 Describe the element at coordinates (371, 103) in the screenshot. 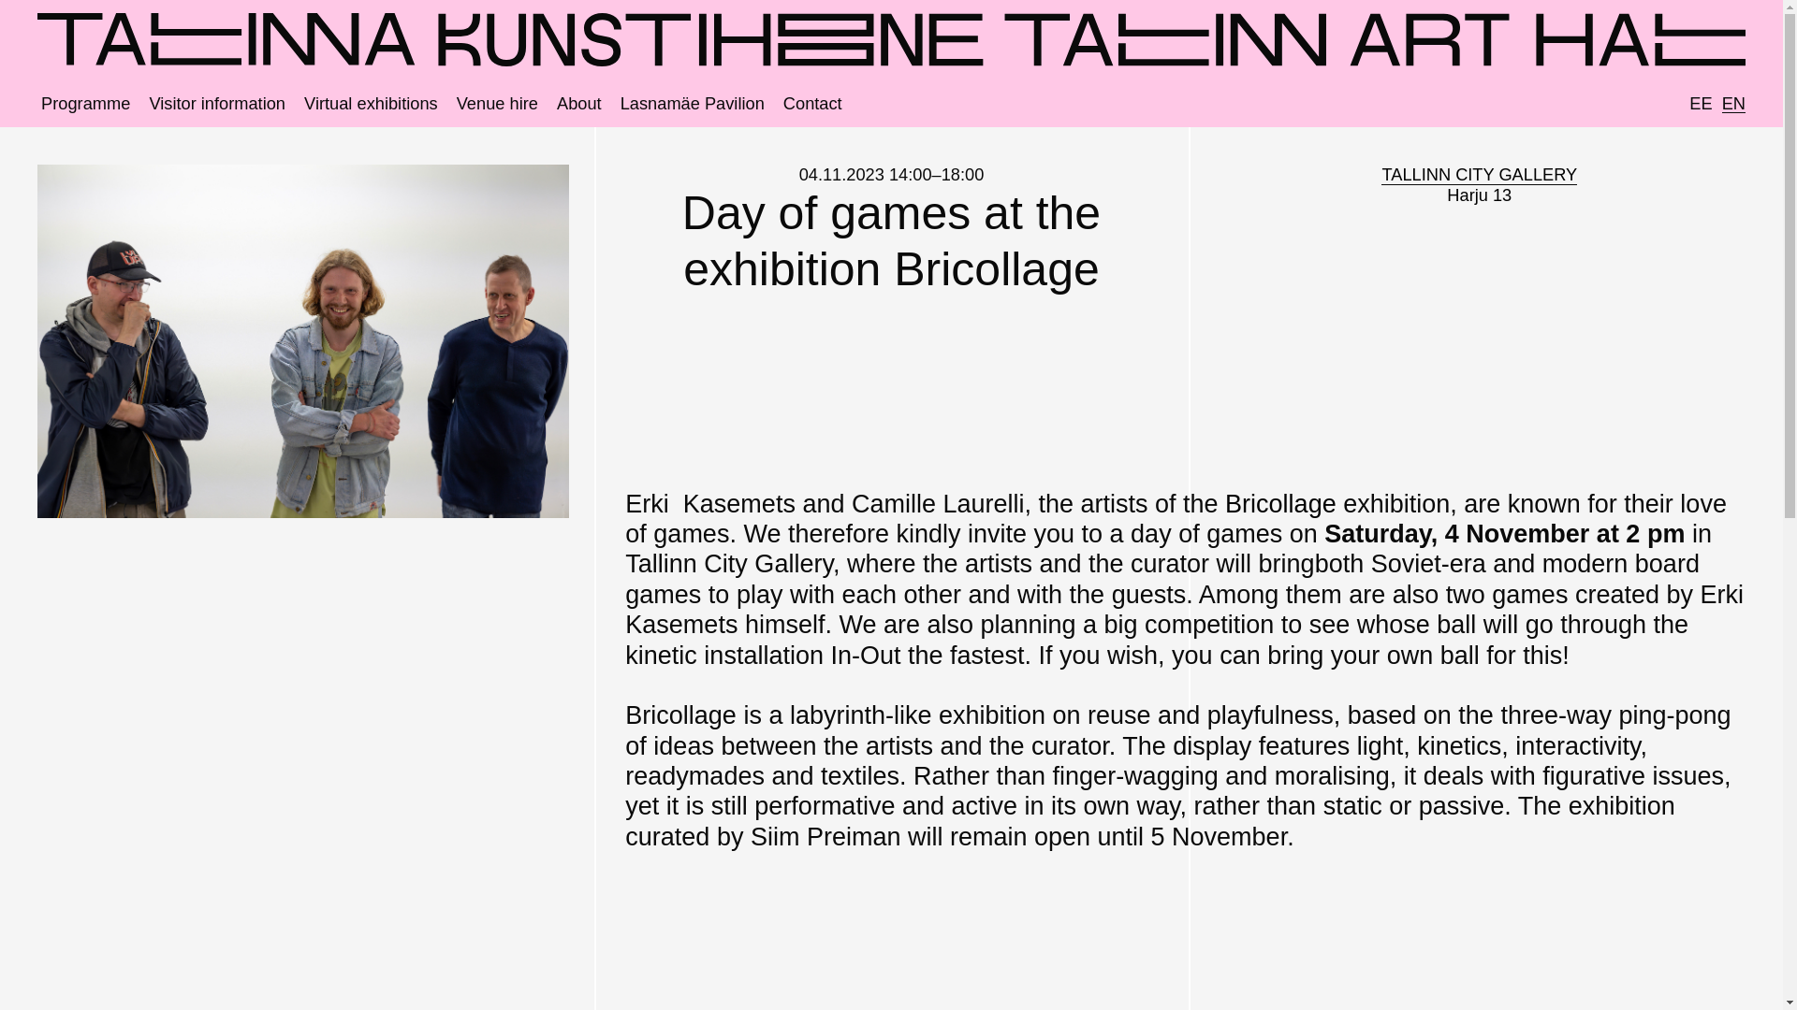

I see `Virtual exhibitions` at that location.